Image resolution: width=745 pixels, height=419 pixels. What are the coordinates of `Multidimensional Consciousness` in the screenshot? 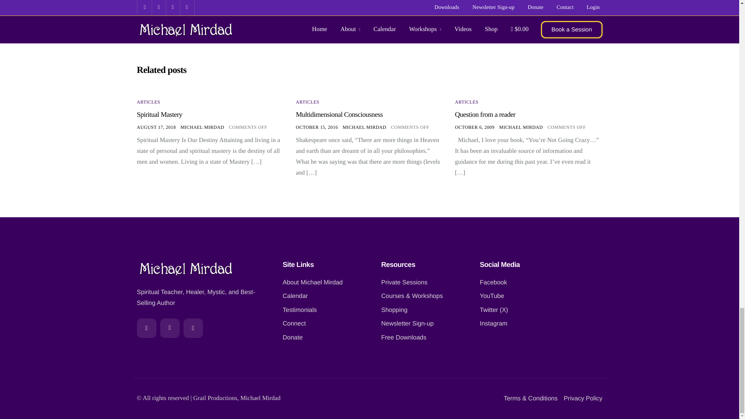 It's located at (339, 114).